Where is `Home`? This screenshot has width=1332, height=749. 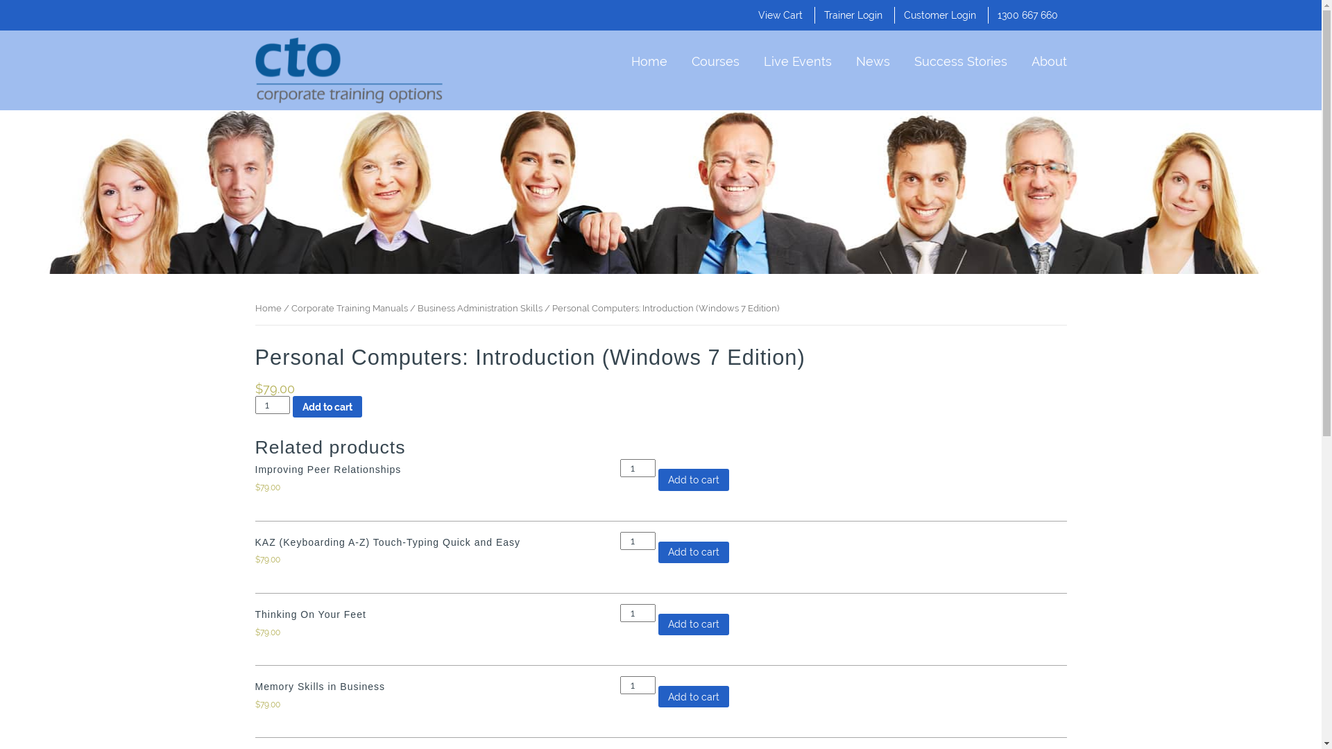 Home is located at coordinates (649, 60).